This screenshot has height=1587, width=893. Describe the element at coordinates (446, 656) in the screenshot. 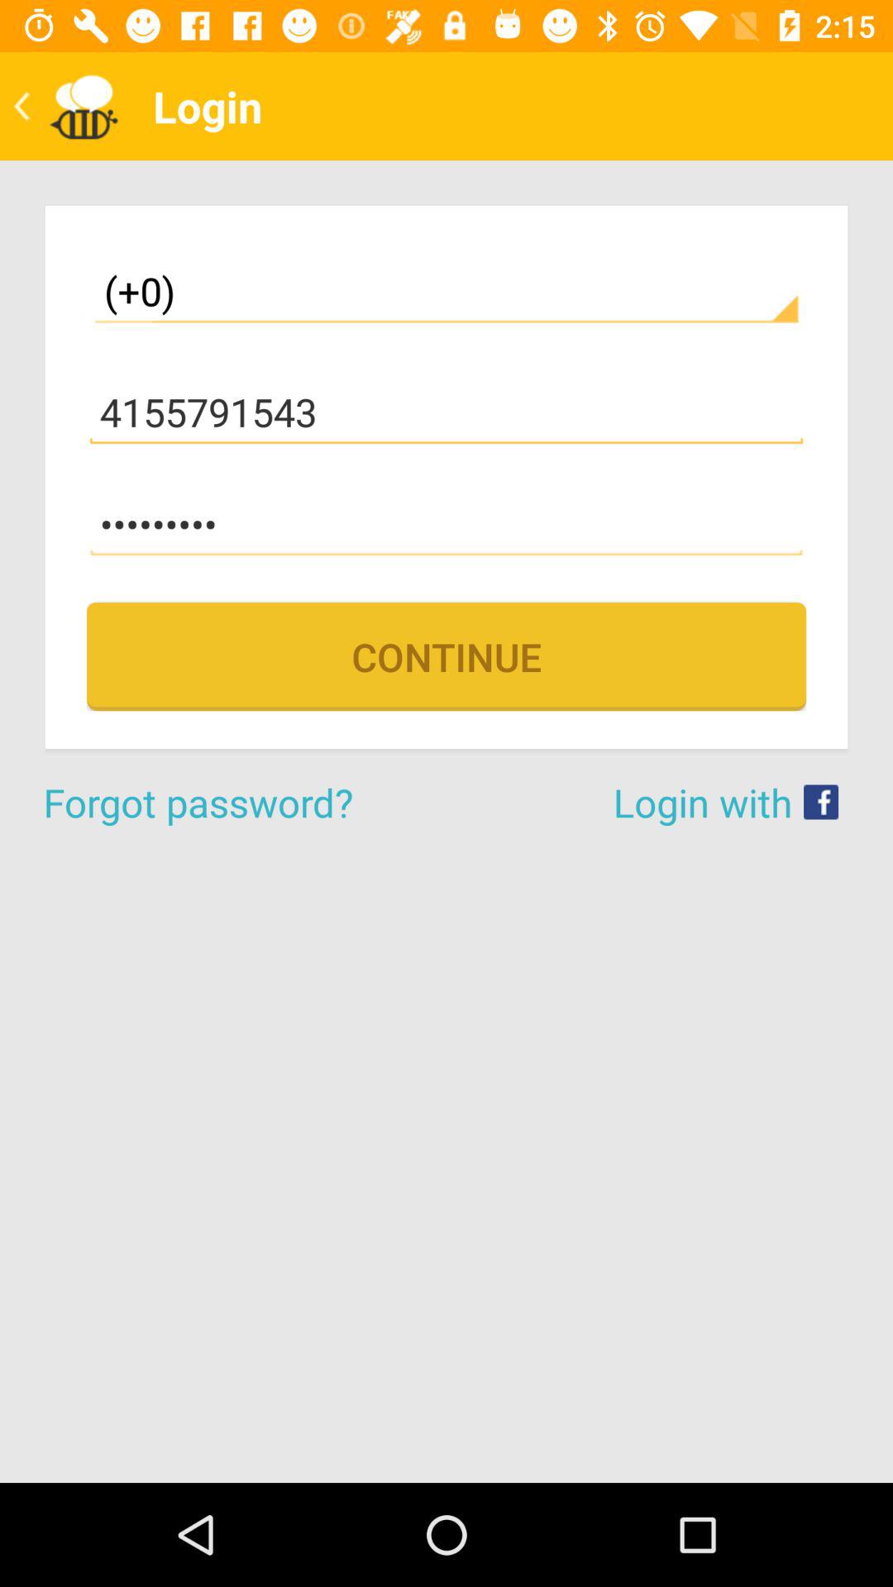

I see `click icon at the center` at that location.